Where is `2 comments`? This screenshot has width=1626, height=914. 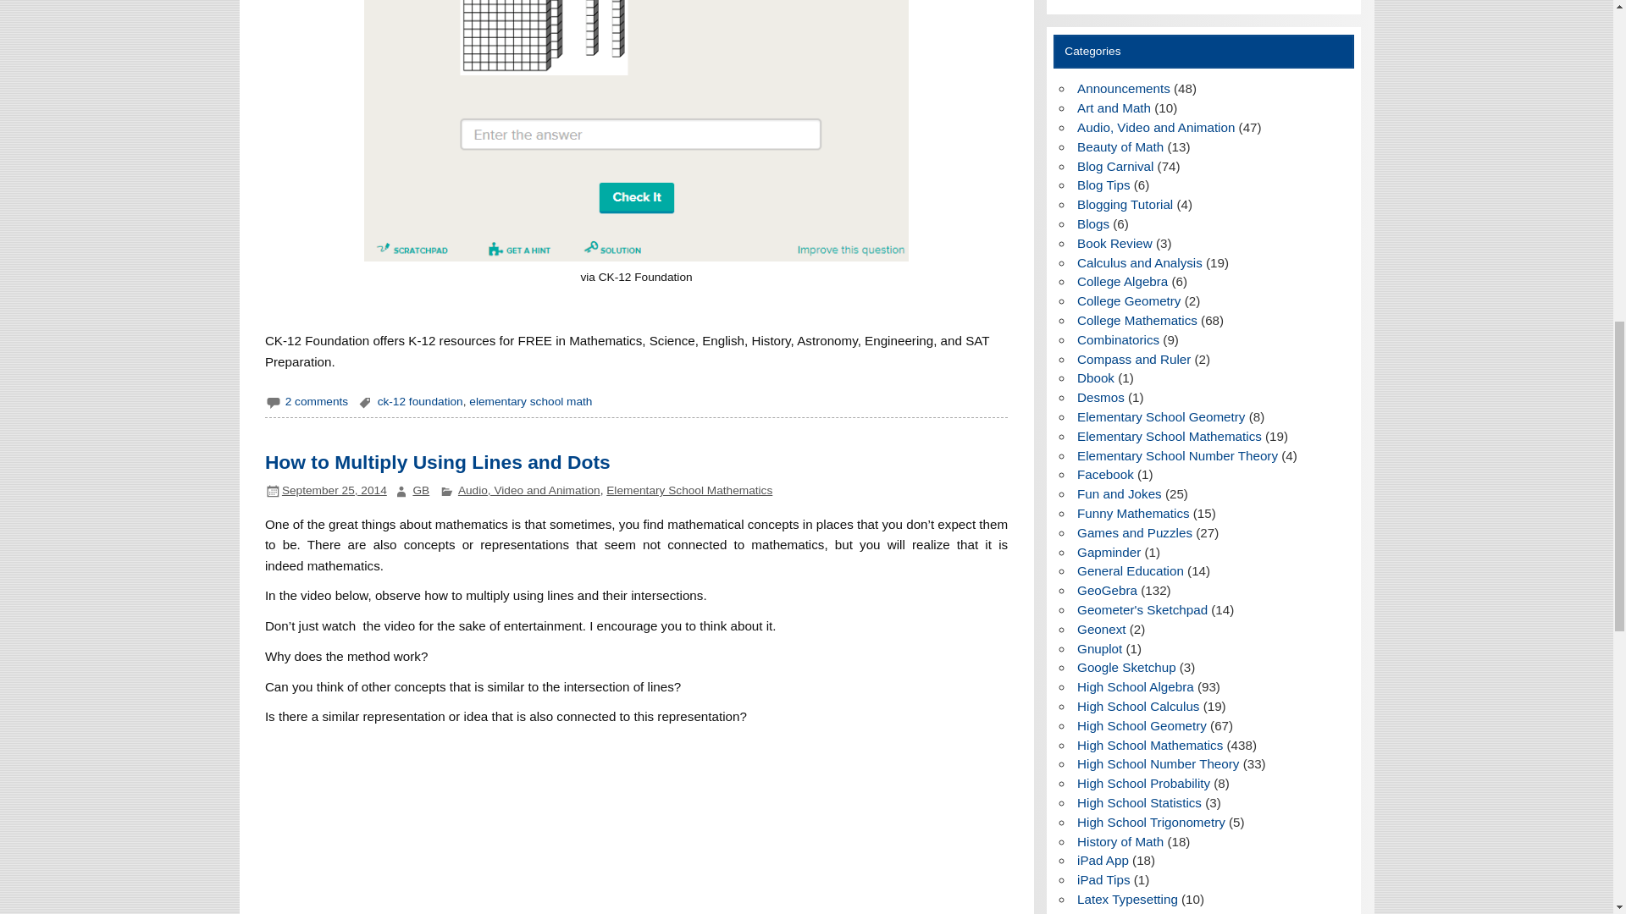 2 comments is located at coordinates (317, 401).